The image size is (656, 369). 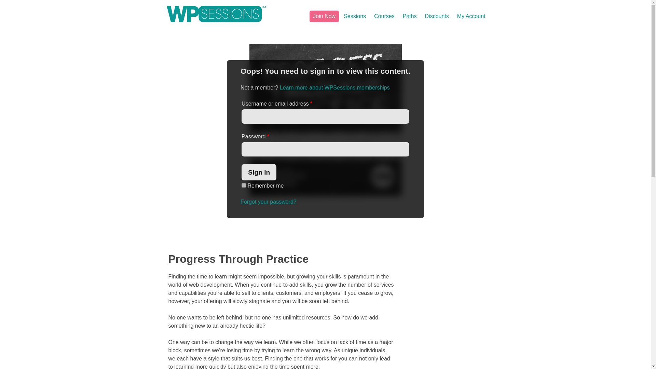 What do you see at coordinates (335, 87) in the screenshot?
I see `Learn more about WPSessions memberships` at bounding box center [335, 87].